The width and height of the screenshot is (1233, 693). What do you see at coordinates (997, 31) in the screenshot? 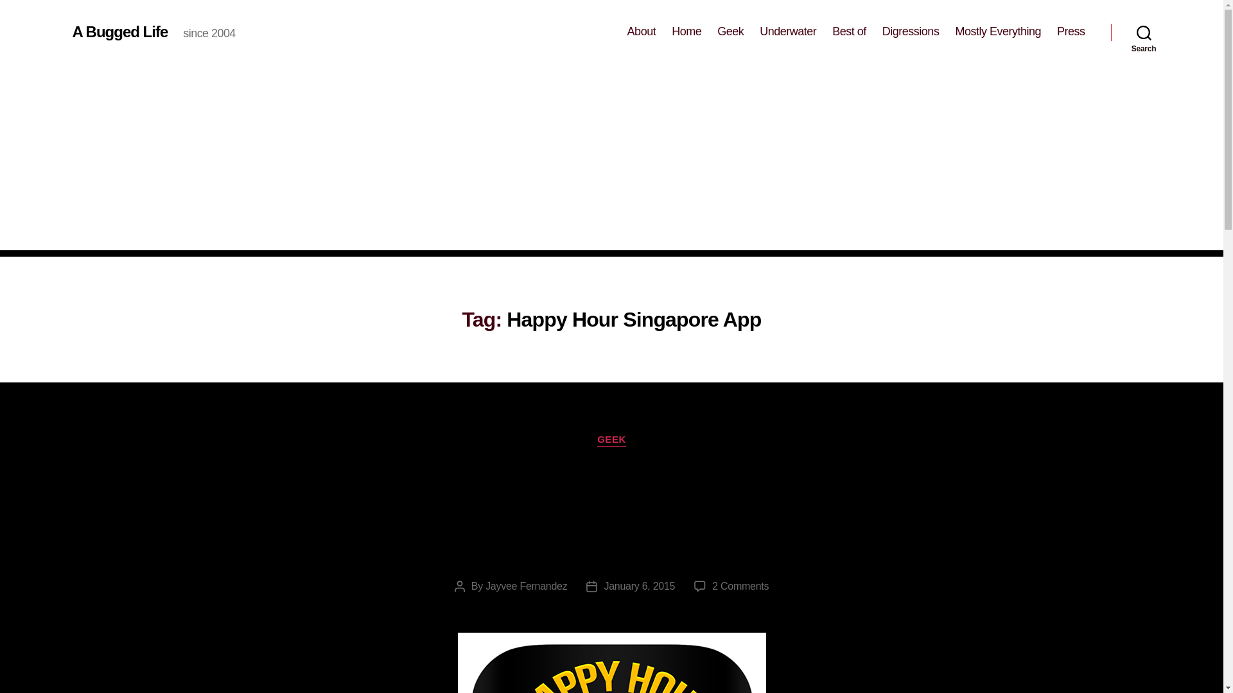
I see `Mostly Everything` at bounding box center [997, 31].